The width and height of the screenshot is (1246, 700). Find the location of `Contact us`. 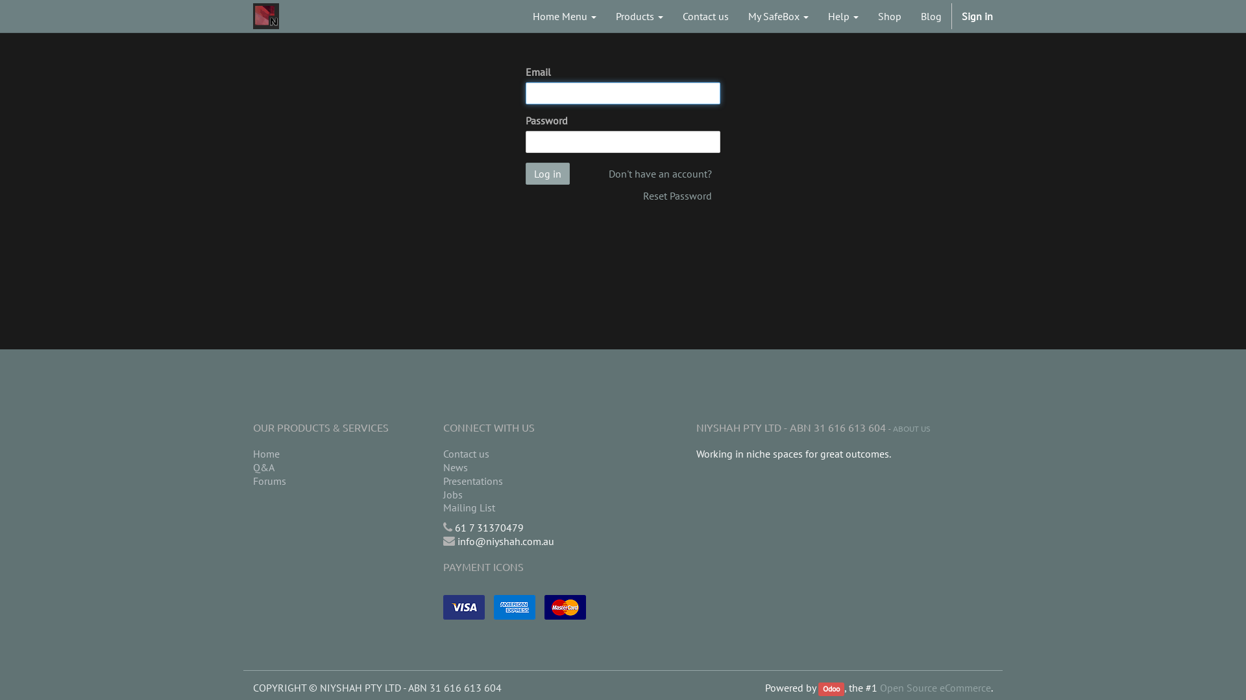

Contact us is located at coordinates (706, 16).